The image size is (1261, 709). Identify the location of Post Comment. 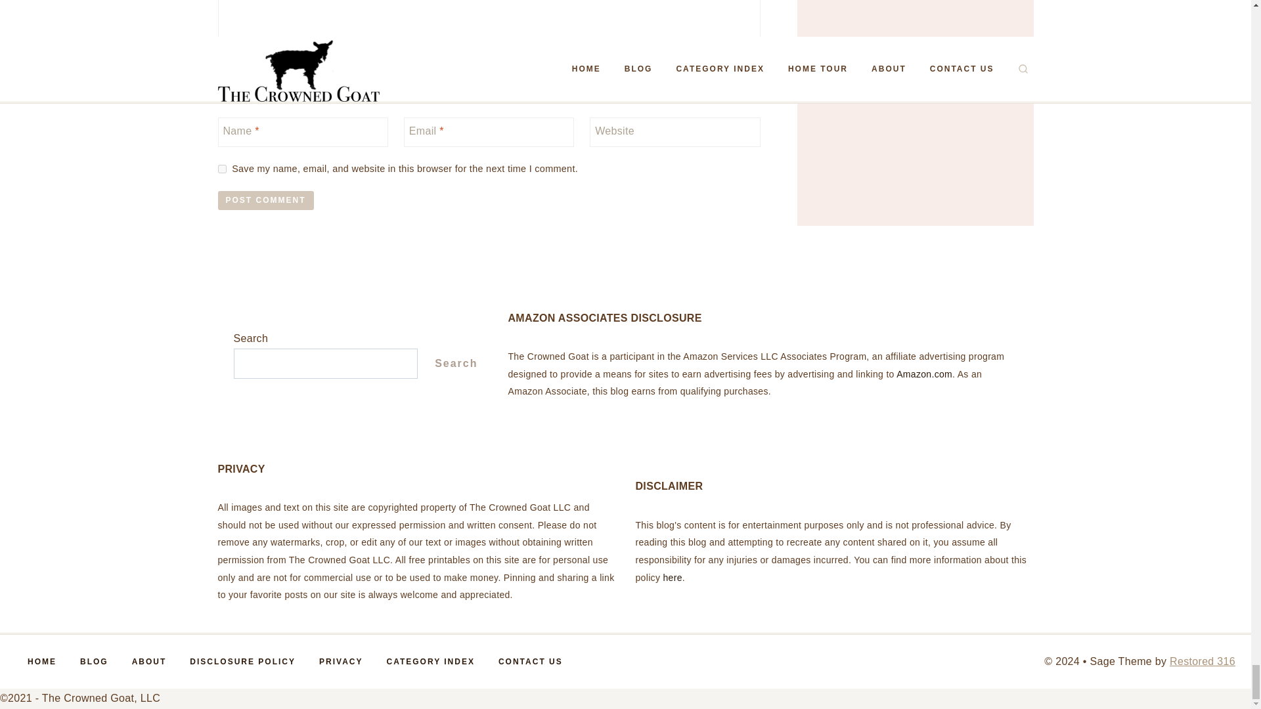
(266, 200).